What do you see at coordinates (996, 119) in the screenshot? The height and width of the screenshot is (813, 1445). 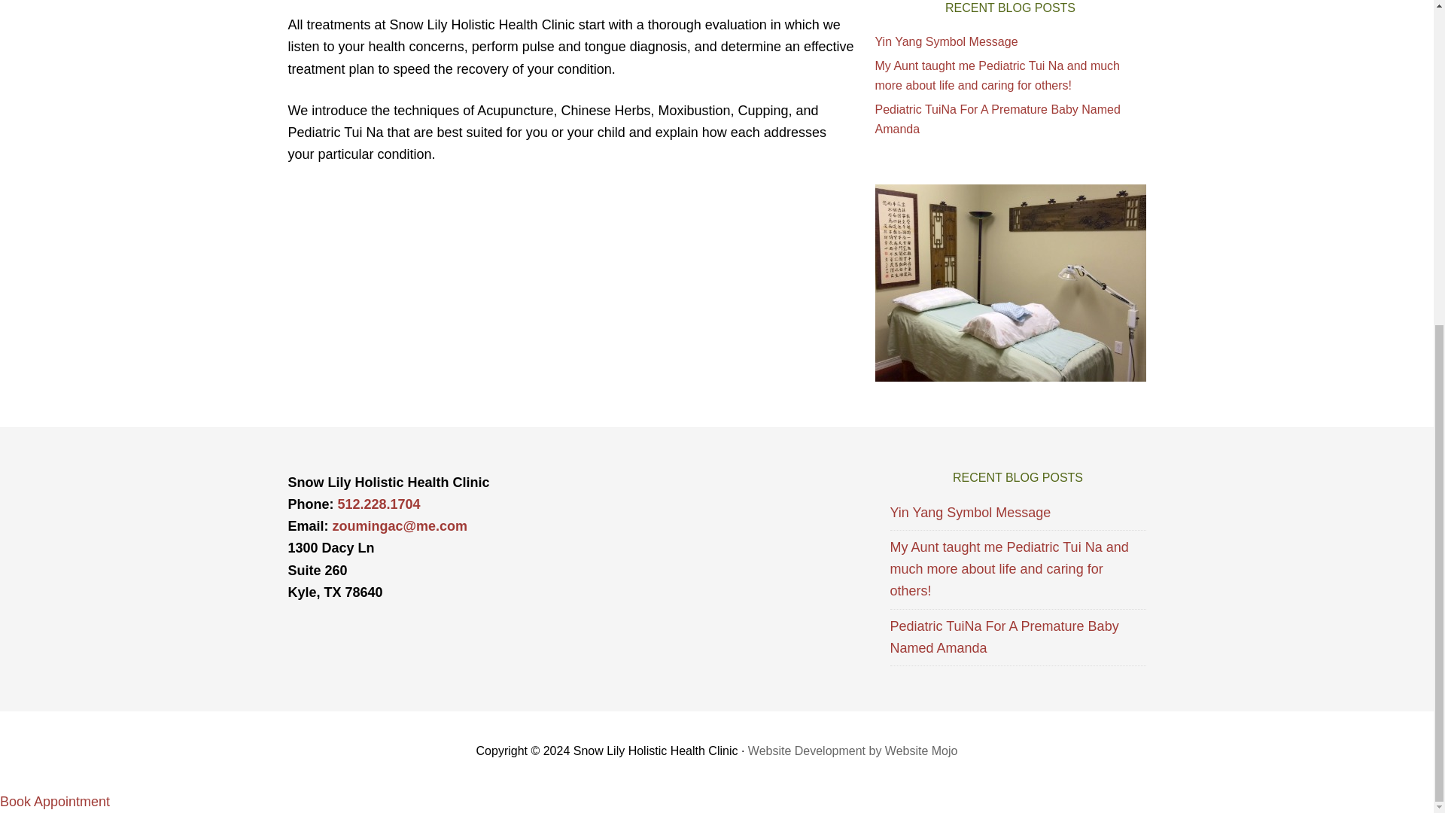 I see `Pediatric TuiNa For A Premature Baby Named Amanda` at bounding box center [996, 119].